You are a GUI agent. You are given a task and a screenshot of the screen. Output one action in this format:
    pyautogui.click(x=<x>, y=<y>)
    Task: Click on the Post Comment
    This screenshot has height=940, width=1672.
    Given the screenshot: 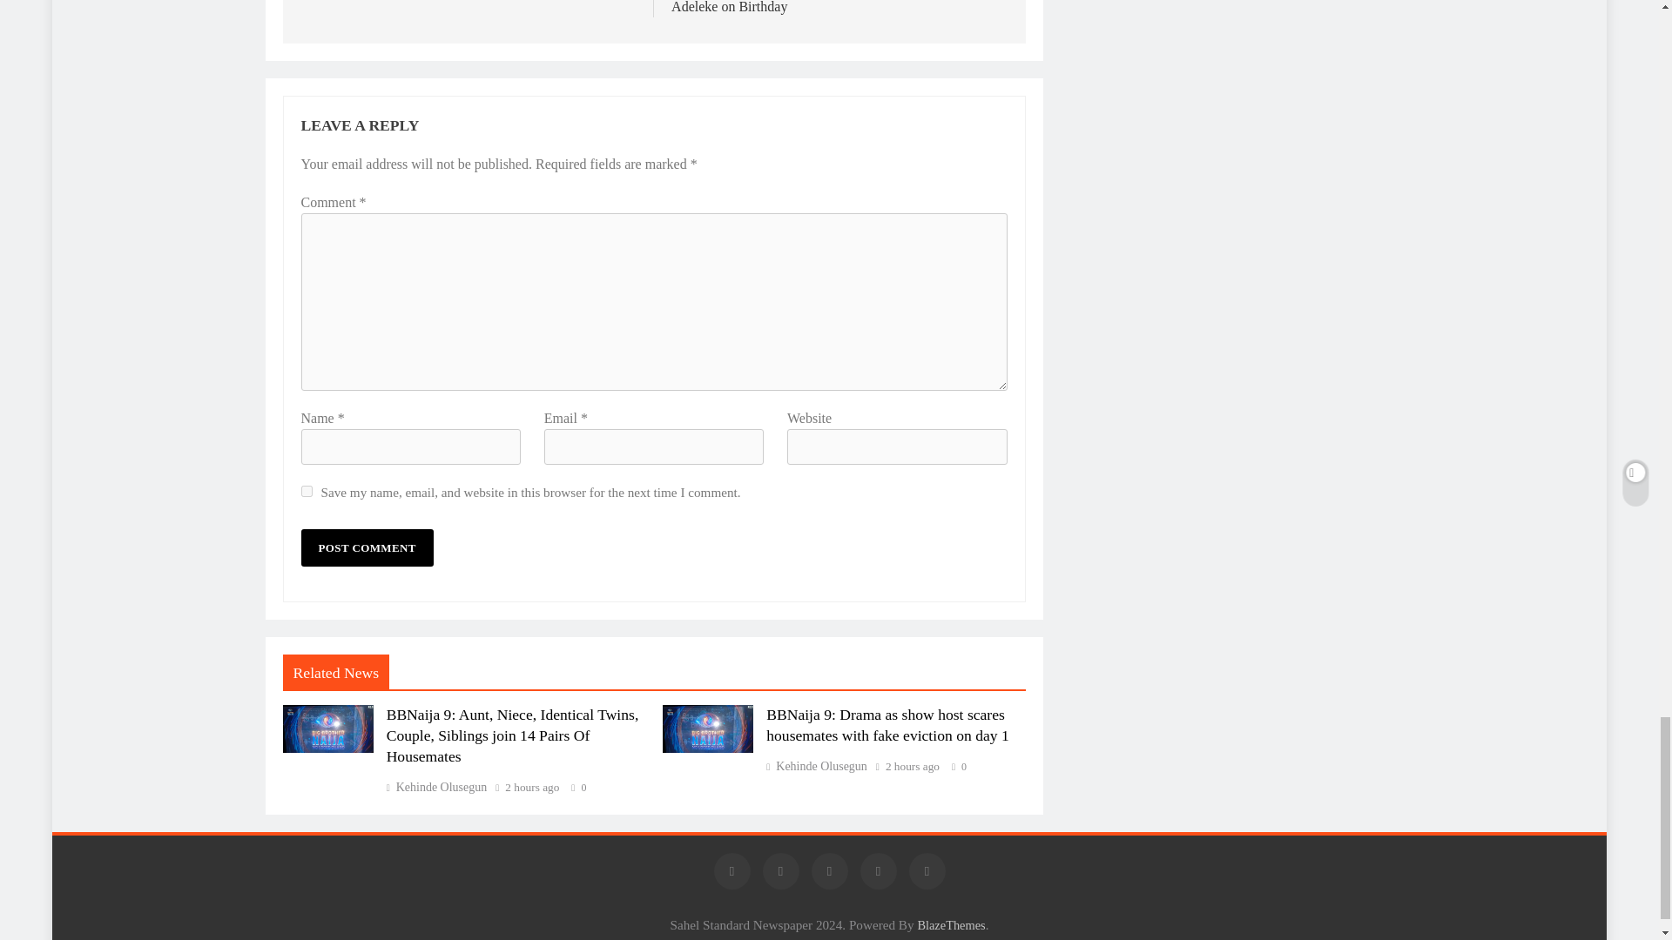 What is the action you would take?
    pyautogui.click(x=367, y=548)
    